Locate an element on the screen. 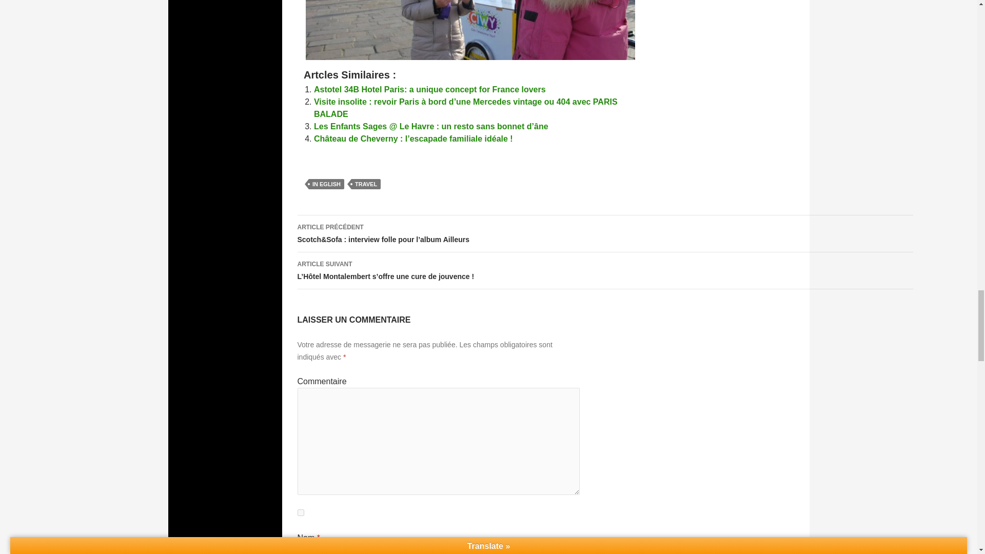  subscribe is located at coordinates (301, 512).